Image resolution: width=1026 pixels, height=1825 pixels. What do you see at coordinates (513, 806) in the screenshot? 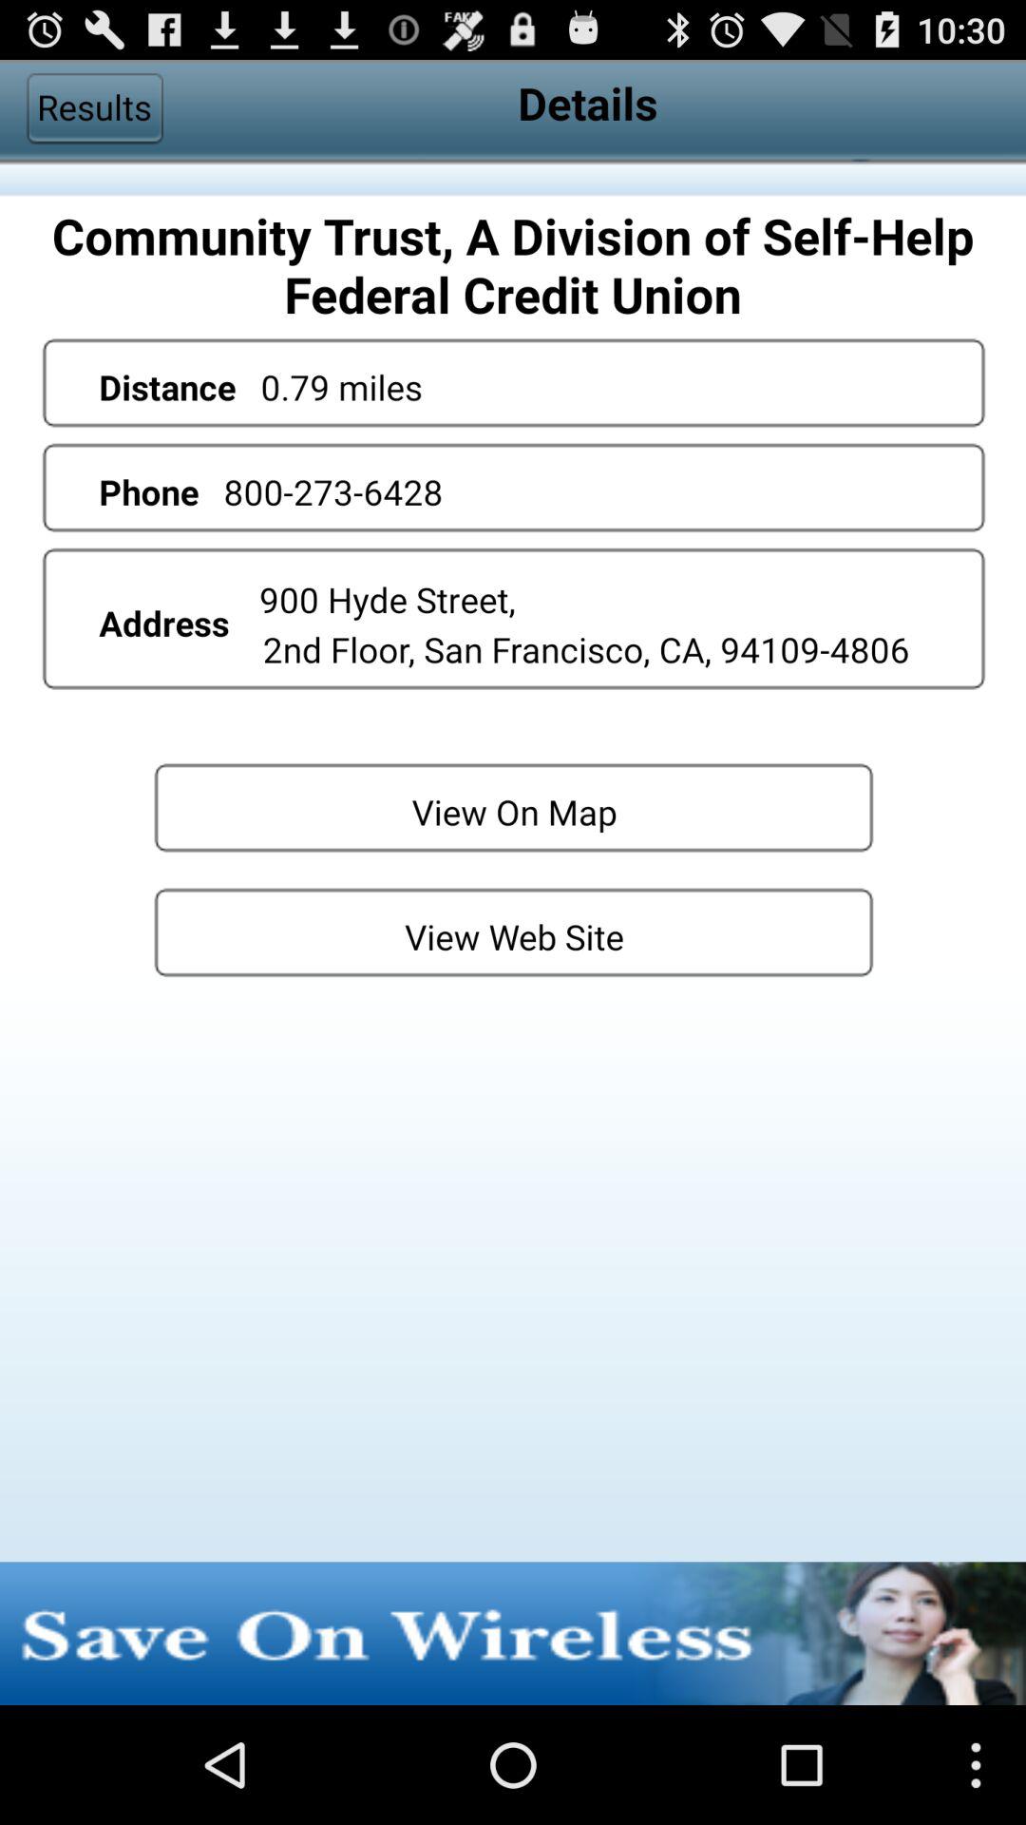
I see `turn off view on map button` at bounding box center [513, 806].